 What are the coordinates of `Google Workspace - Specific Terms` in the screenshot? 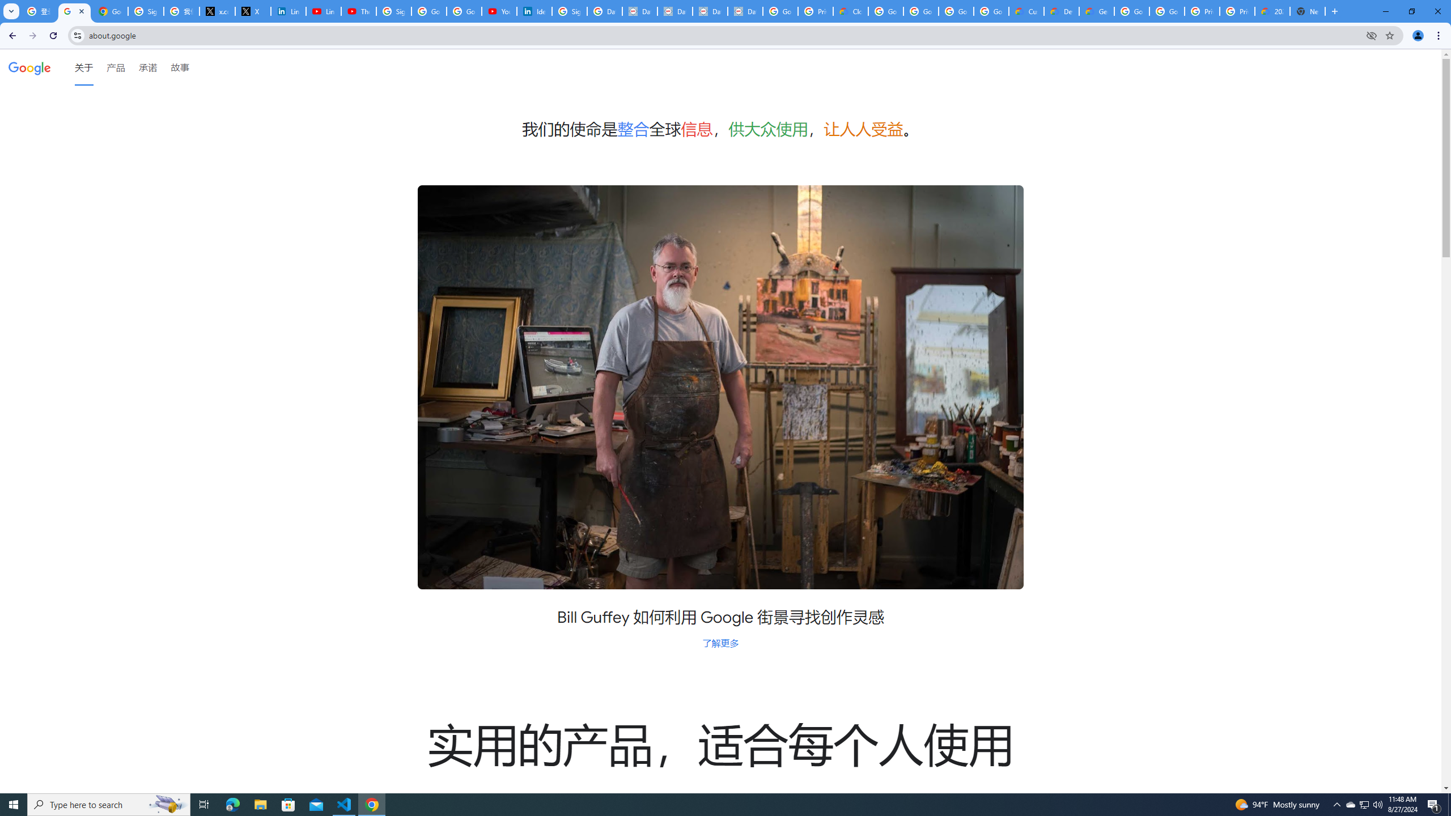 It's located at (992, 11).